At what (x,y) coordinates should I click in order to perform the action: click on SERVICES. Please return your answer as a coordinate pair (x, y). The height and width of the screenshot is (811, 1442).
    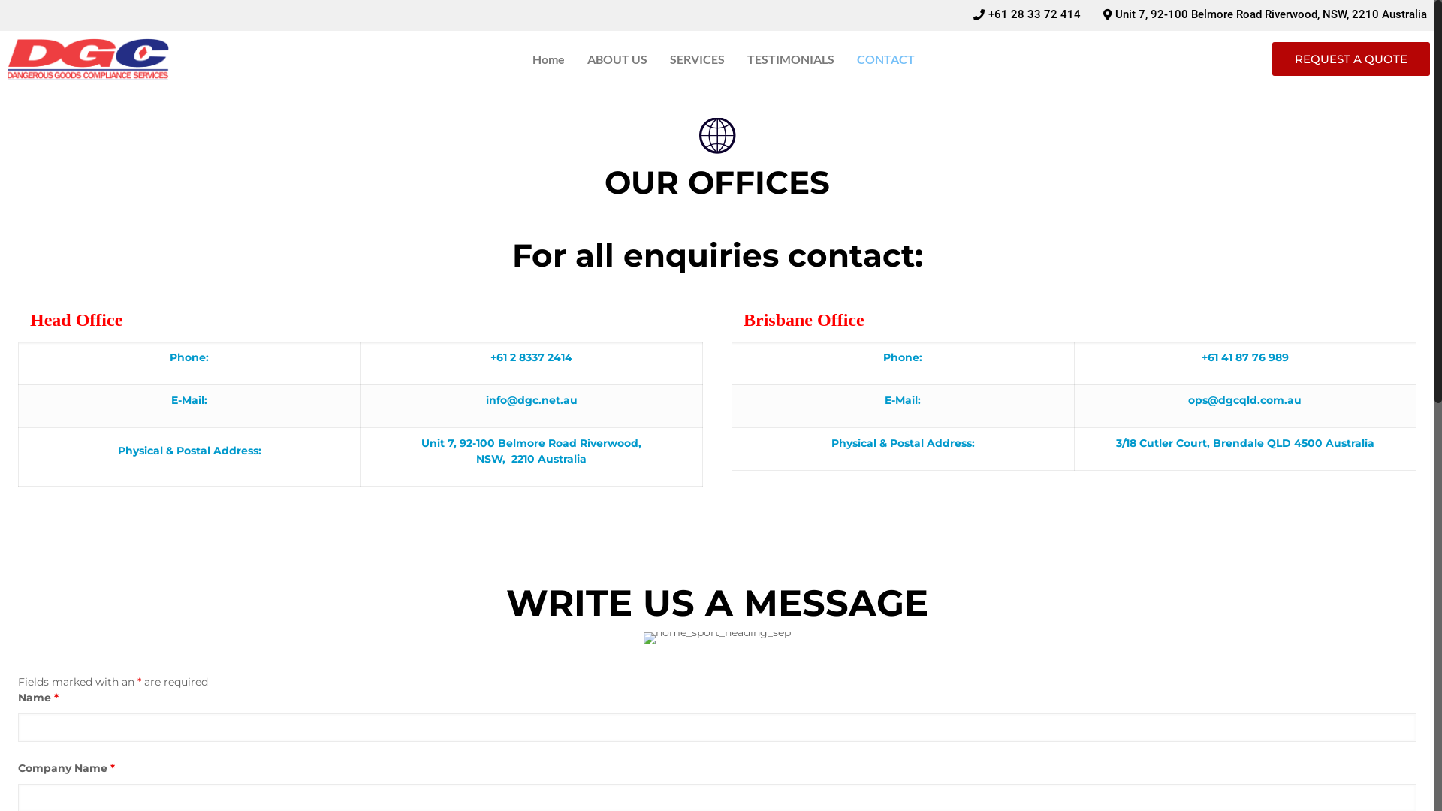
    Looking at the image, I should click on (697, 59).